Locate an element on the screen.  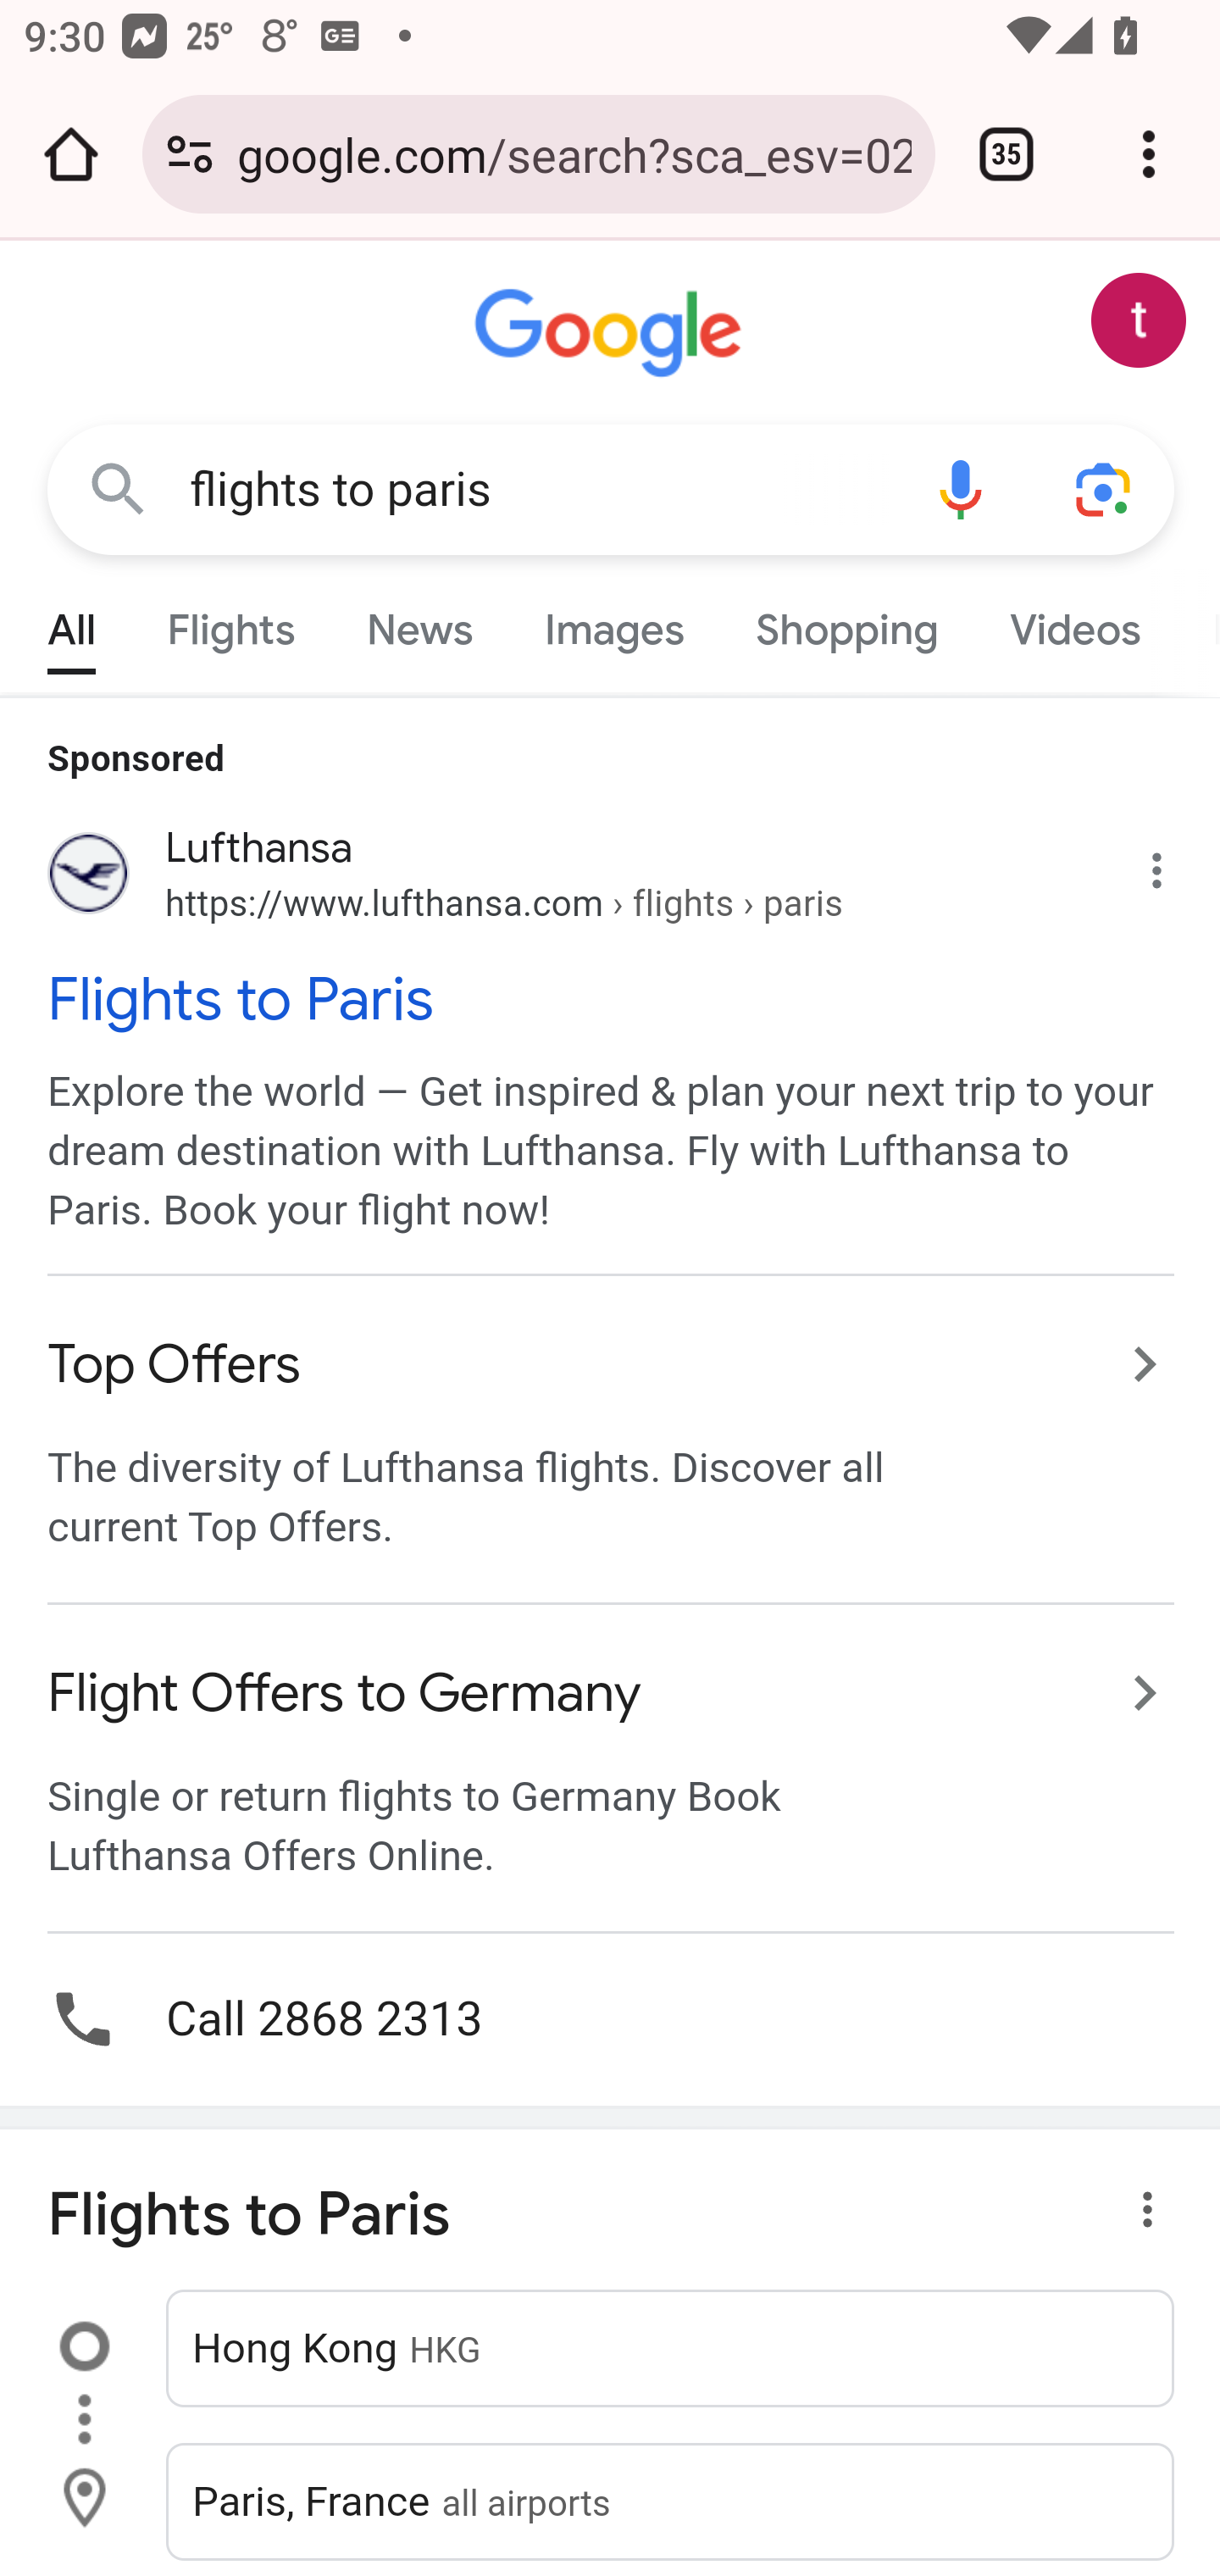
Videos is located at coordinates (1076, 622).